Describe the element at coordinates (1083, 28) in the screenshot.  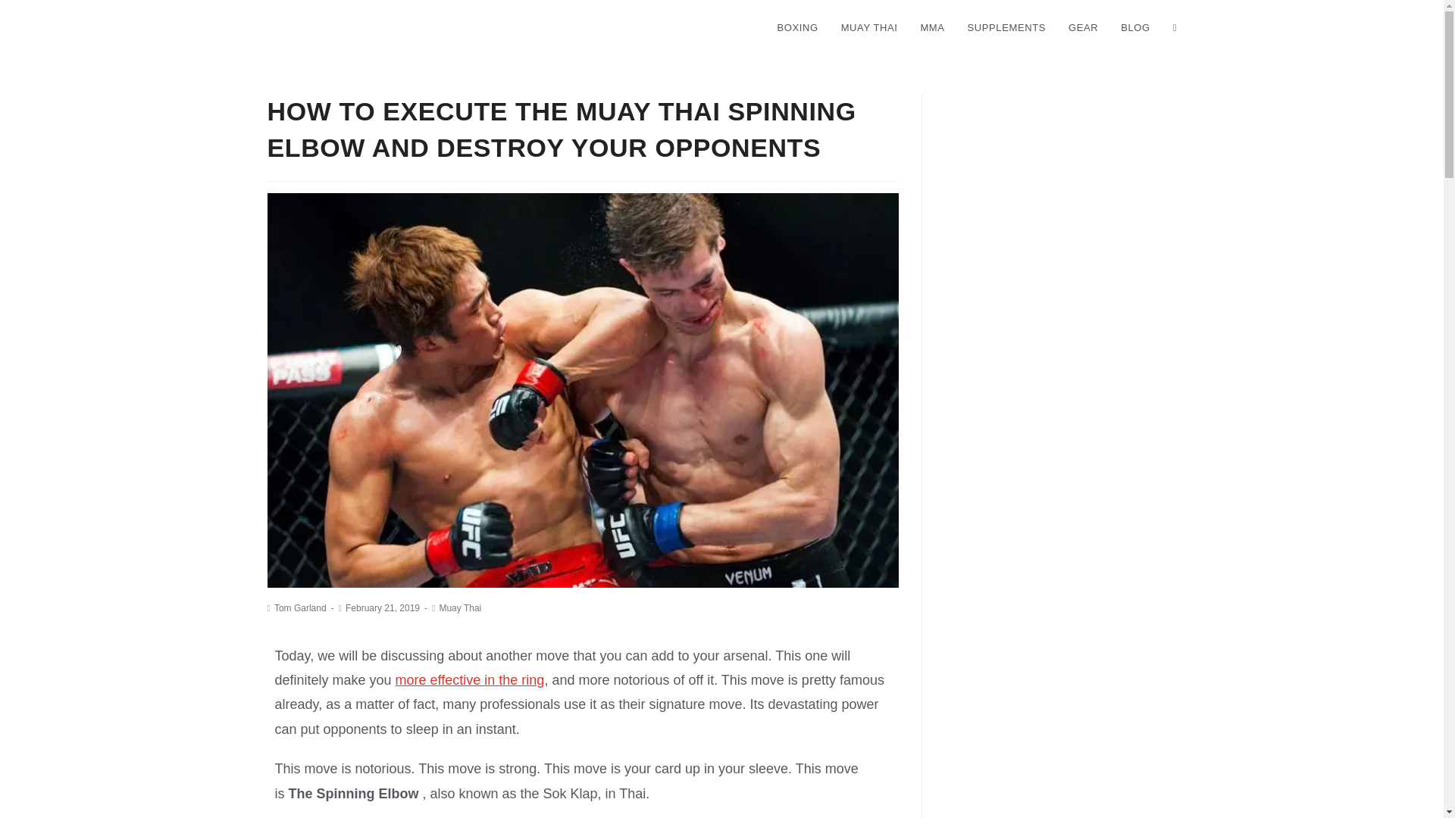
I see `GEAR` at that location.